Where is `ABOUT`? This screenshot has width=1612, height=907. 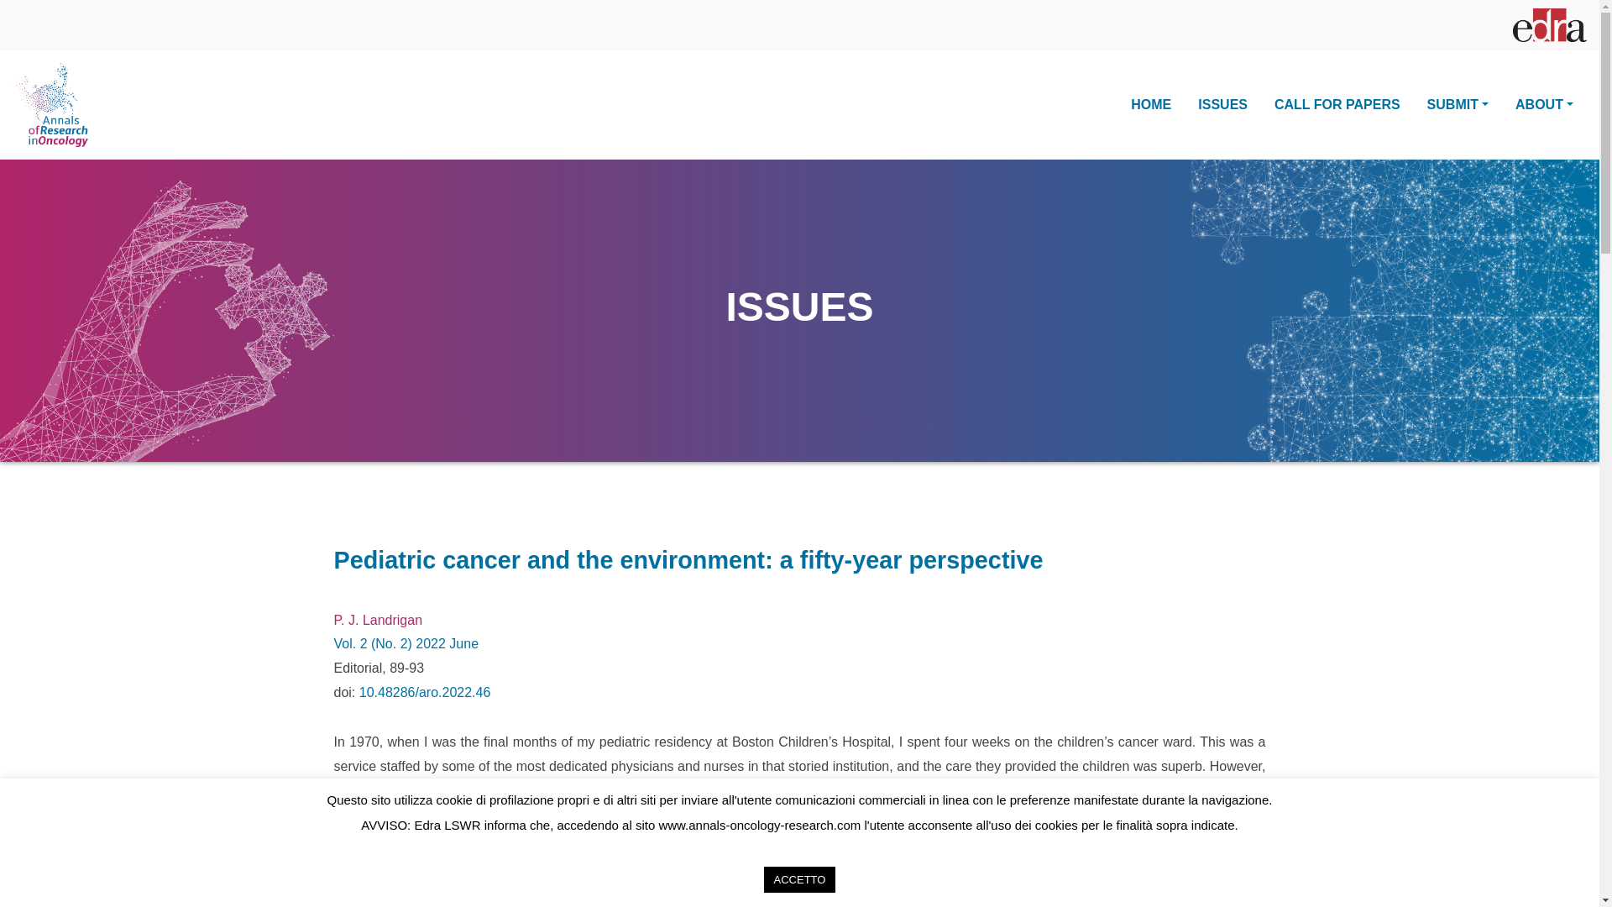 ABOUT is located at coordinates (1544, 106).